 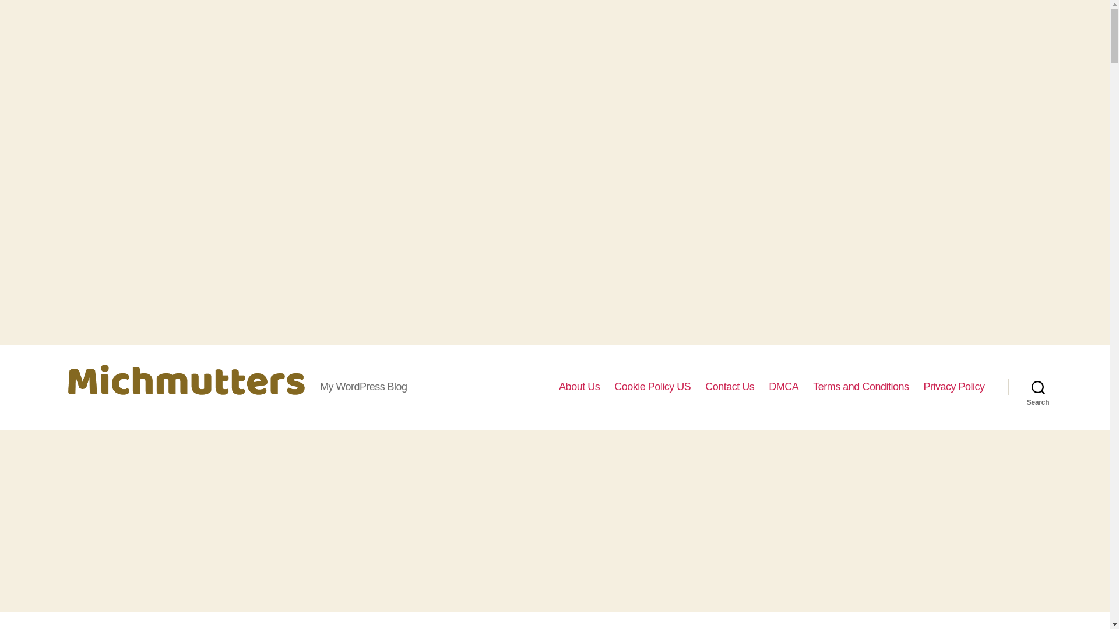 What do you see at coordinates (1038, 387) in the screenshot?
I see `Search` at bounding box center [1038, 387].